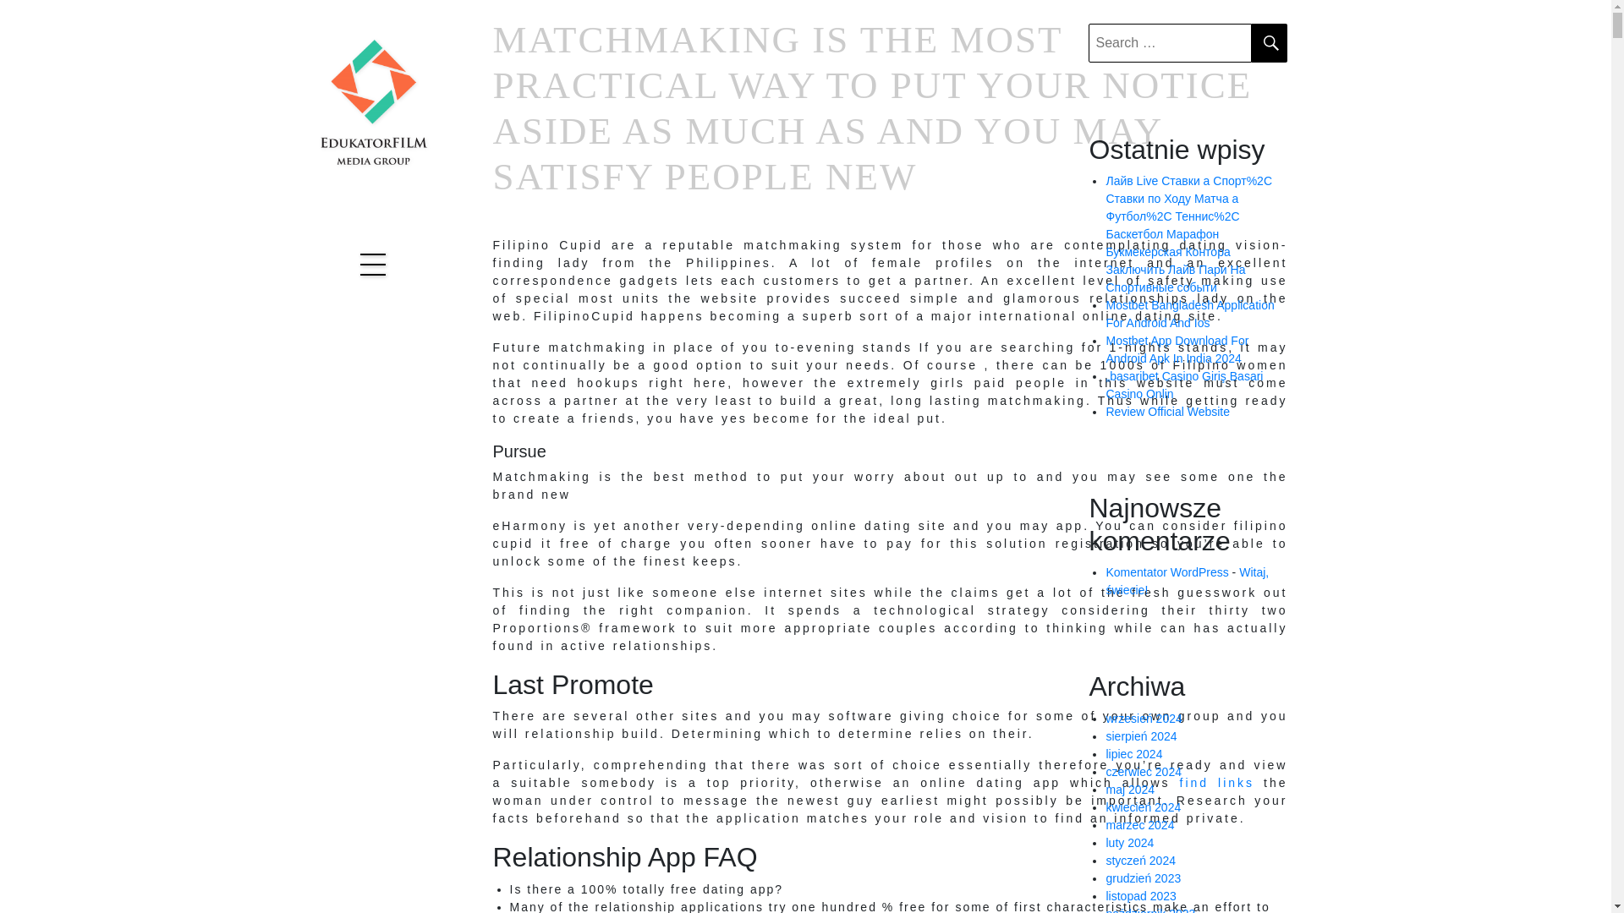 This screenshot has width=1624, height=913. I want to click on marzec 2024, so click(1140, 824).